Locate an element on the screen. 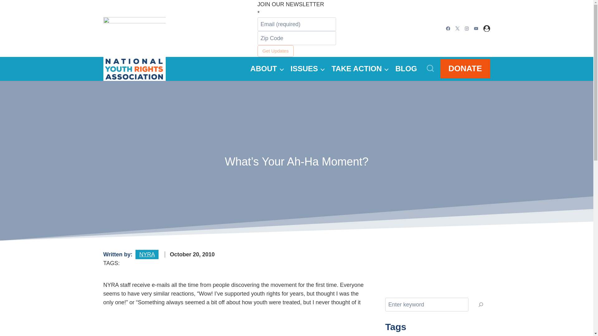  ABOUT is located at coordinates (267, 69).